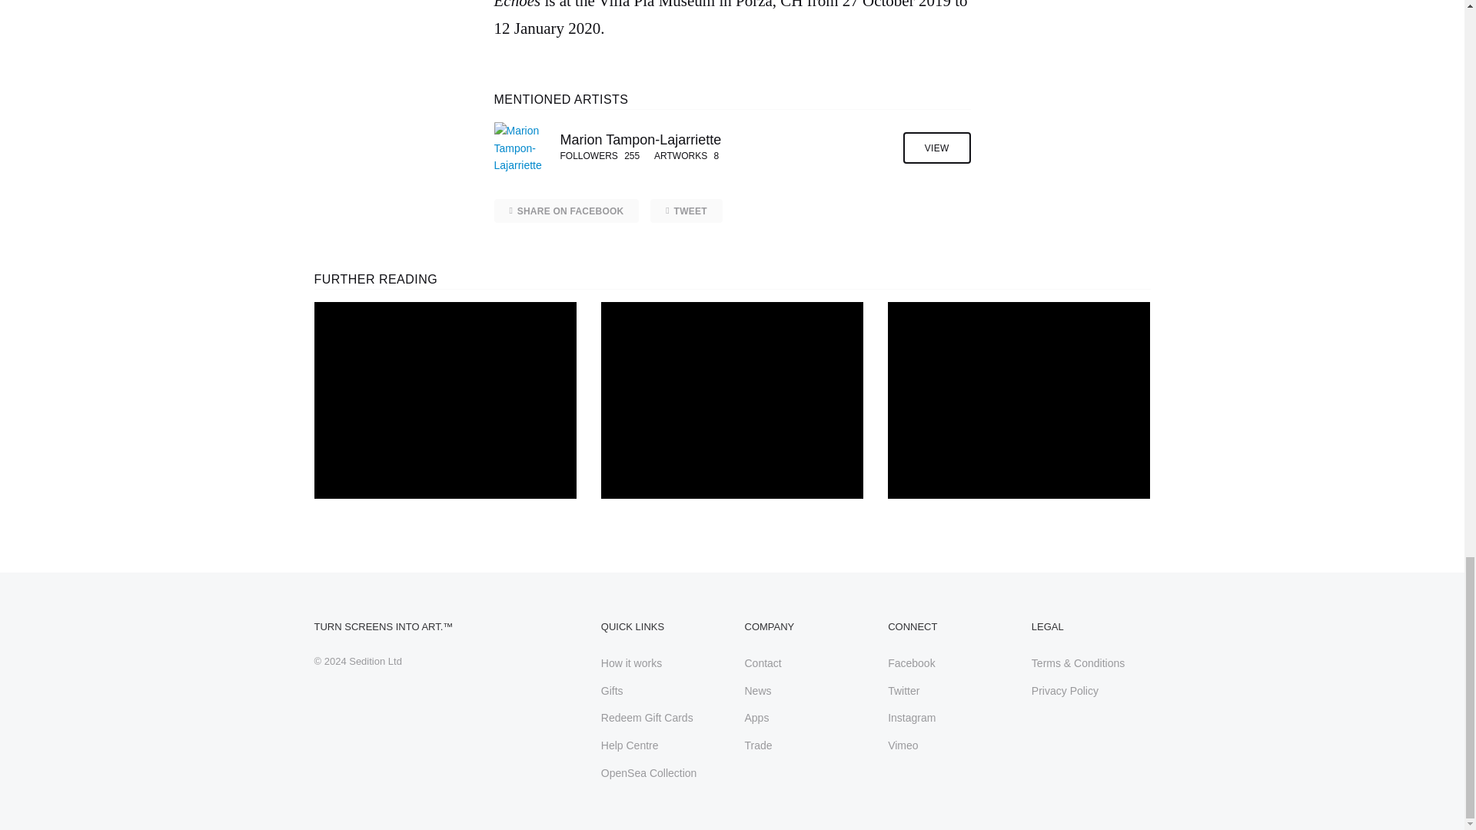  What do you see at coordinates (937, 148) in the screenshot?
I see `VIEW` at bounding box center [937, 148].